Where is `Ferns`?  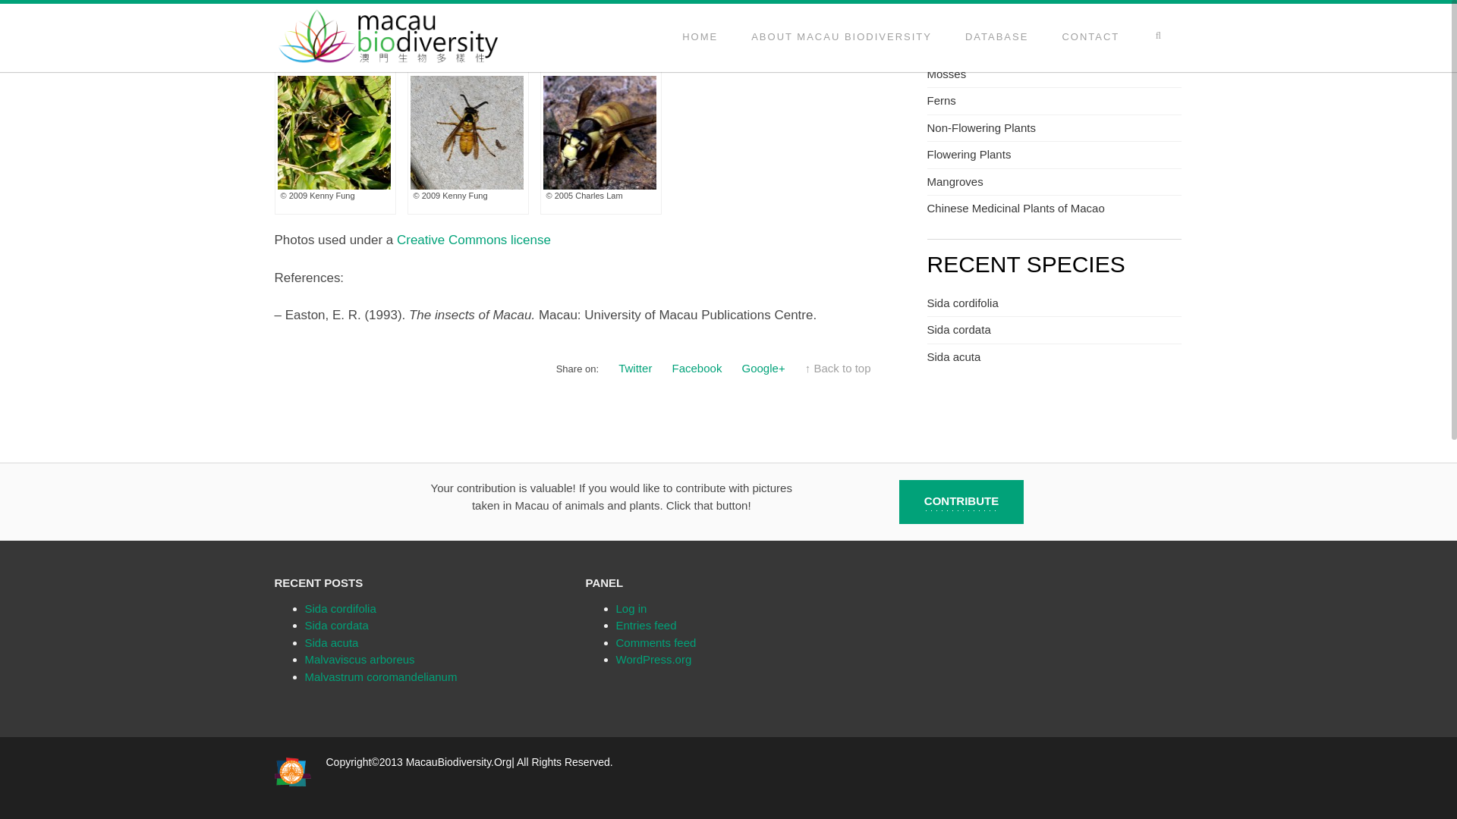 Ferns is located at coordinates (941, 100).